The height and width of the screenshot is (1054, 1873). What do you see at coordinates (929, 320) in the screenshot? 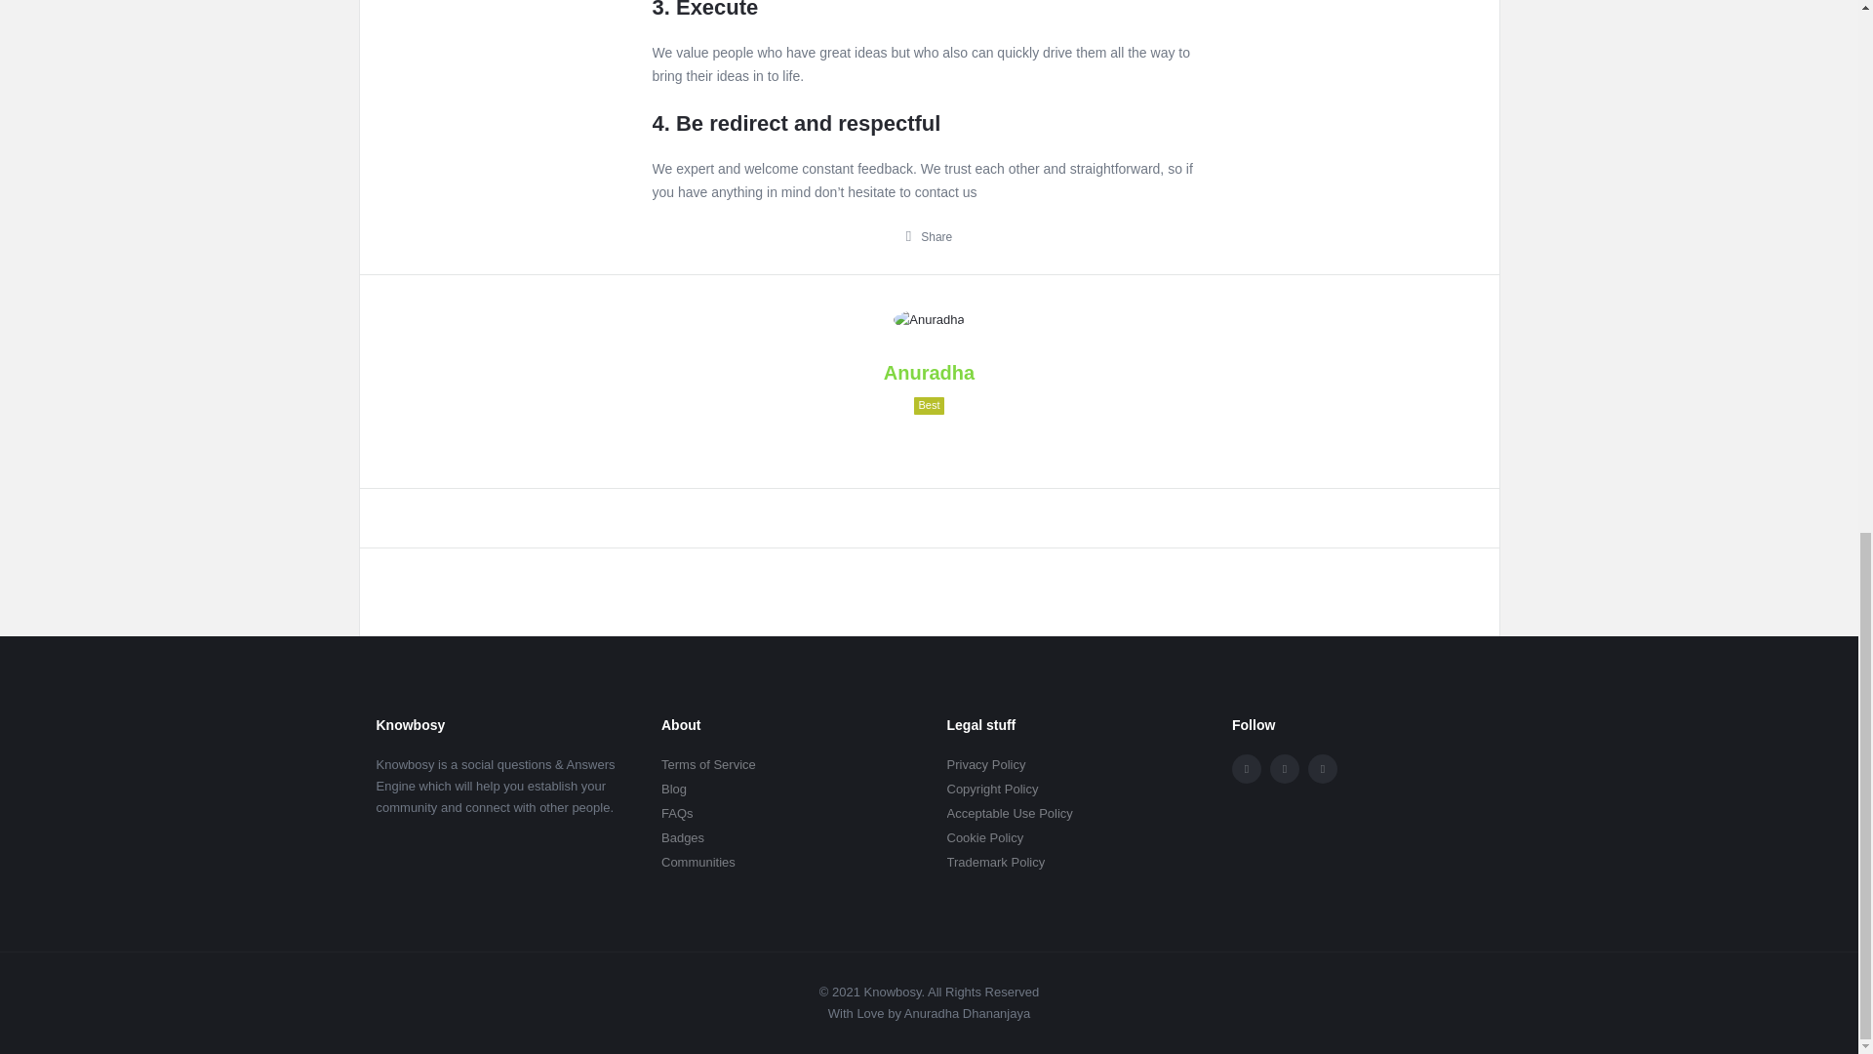
I see `Anuradha` at bounding box center [929, 320].